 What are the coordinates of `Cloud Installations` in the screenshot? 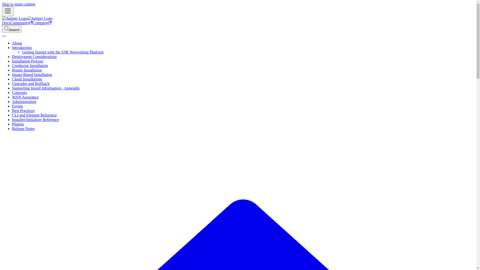 It's located at (27, 79).